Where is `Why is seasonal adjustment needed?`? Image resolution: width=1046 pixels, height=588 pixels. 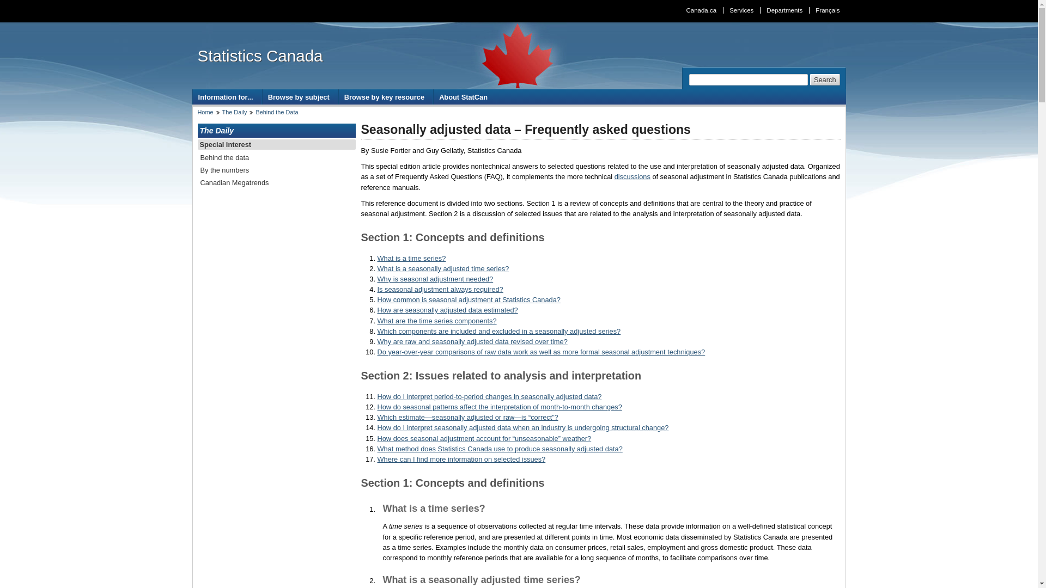 Why is seasonal adjustment needed? is located at coordinates (435, 279).